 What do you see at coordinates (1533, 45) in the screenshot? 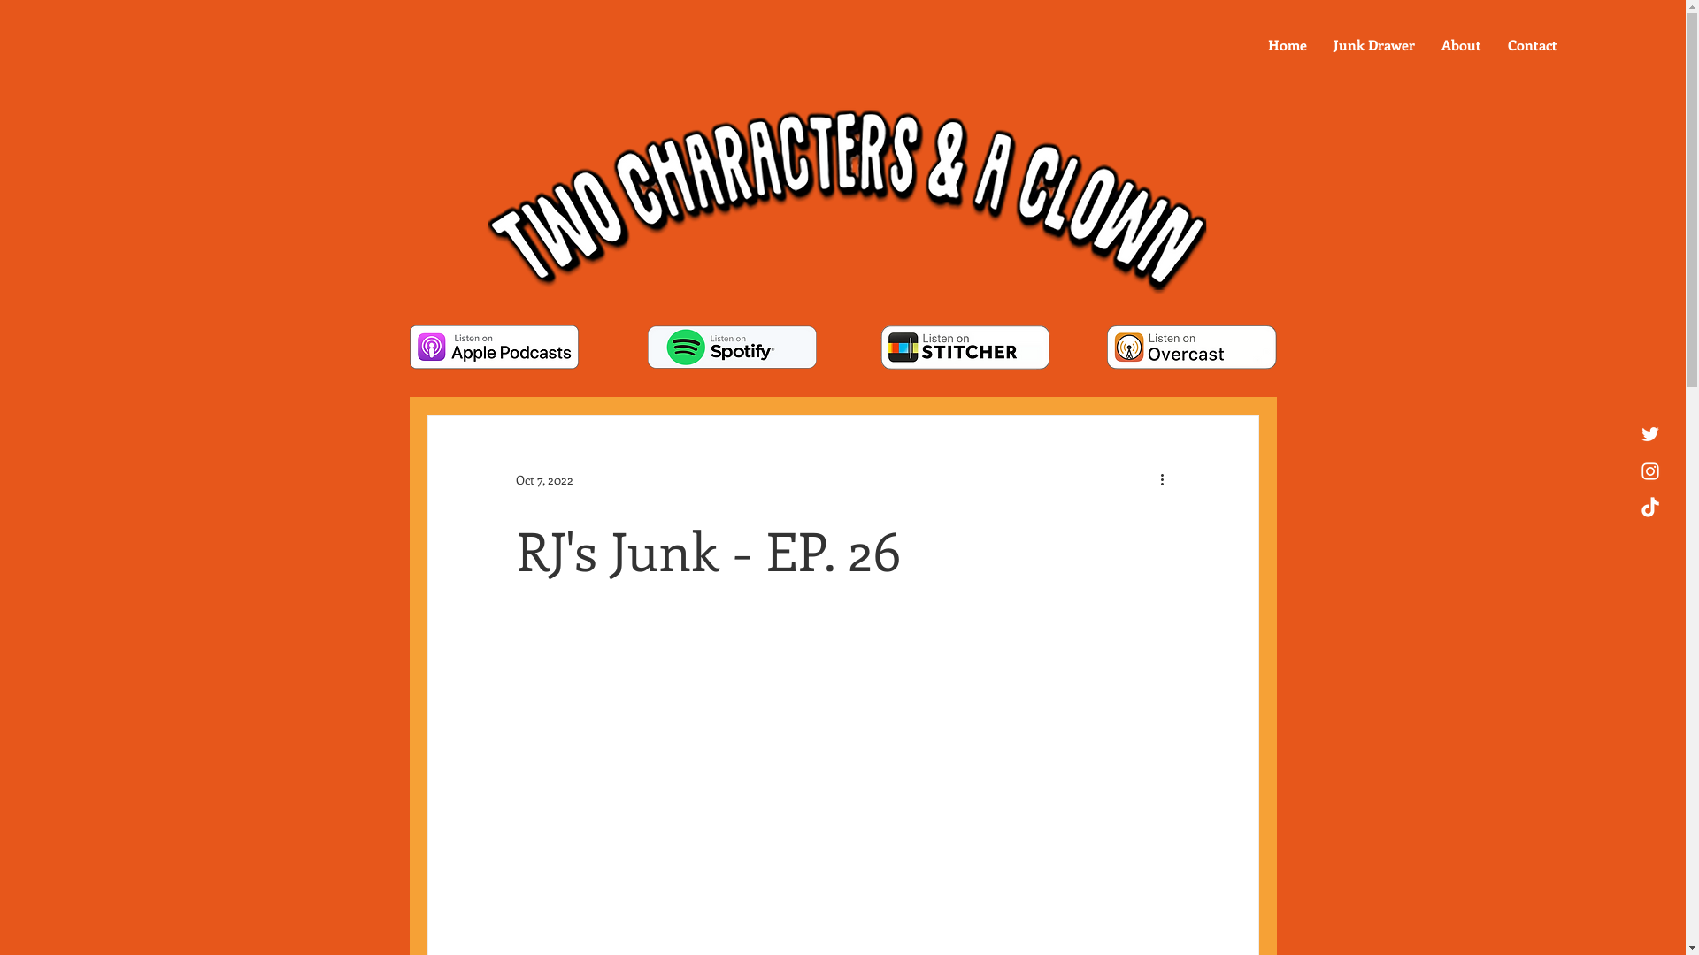
I see `Contact` at bounding box center [1533, 45].